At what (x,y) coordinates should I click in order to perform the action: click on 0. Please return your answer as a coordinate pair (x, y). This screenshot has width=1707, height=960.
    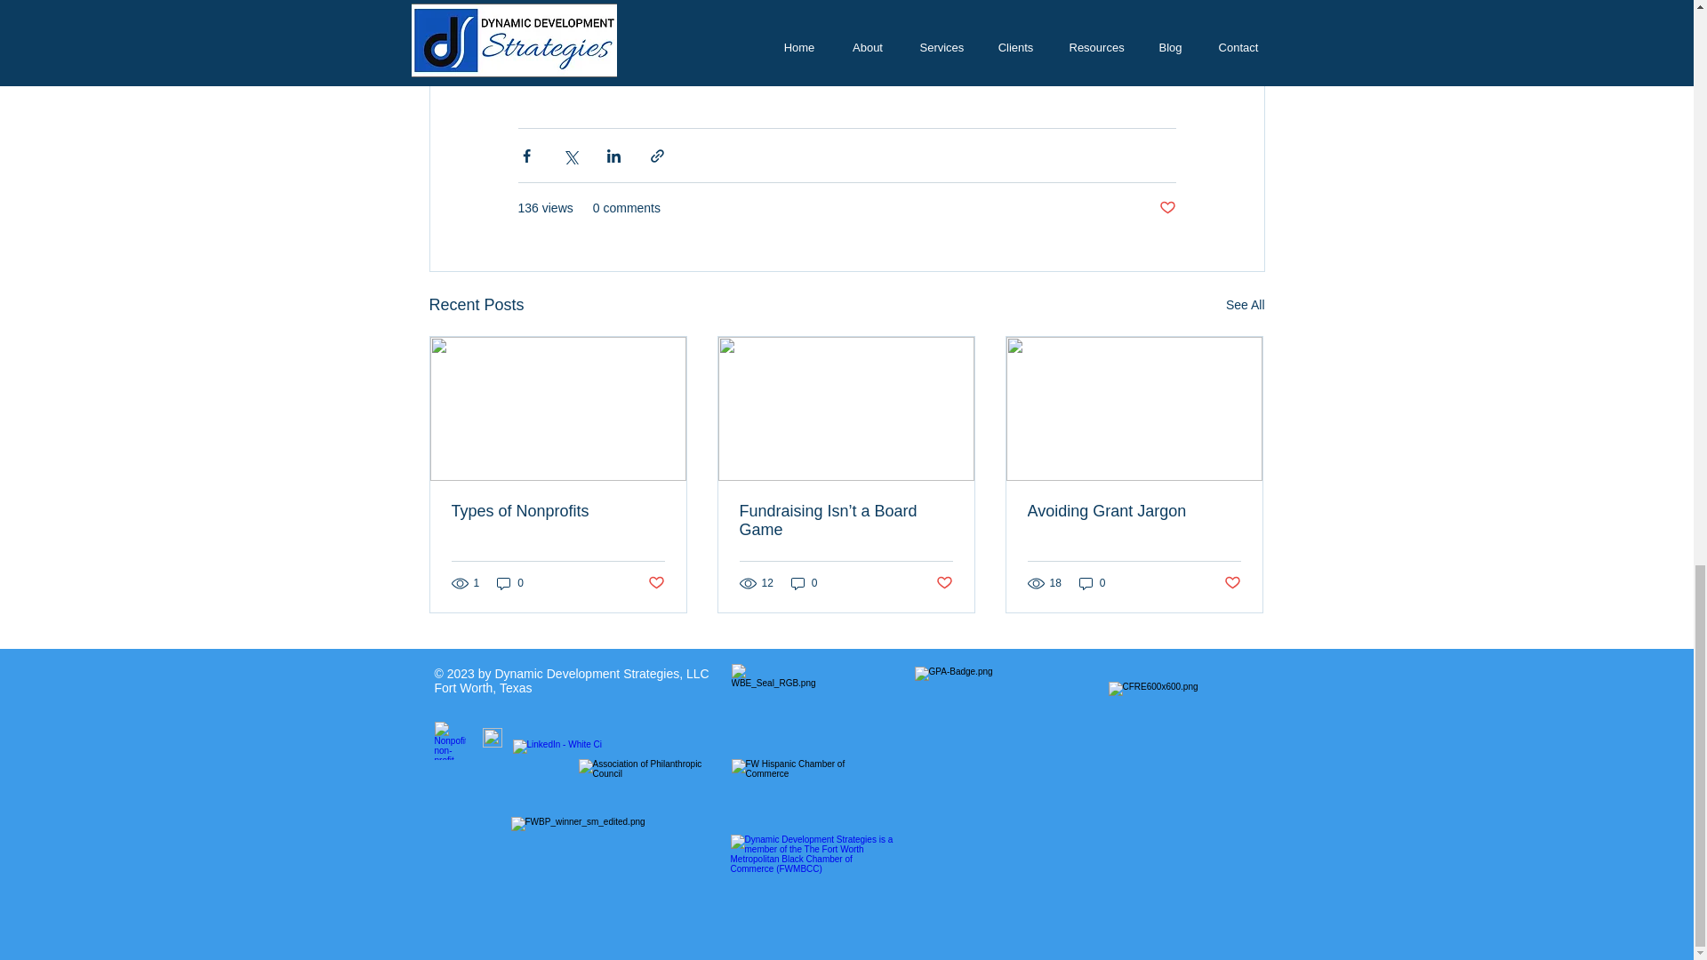
    Looking at the image, I should click on (1092, 582).